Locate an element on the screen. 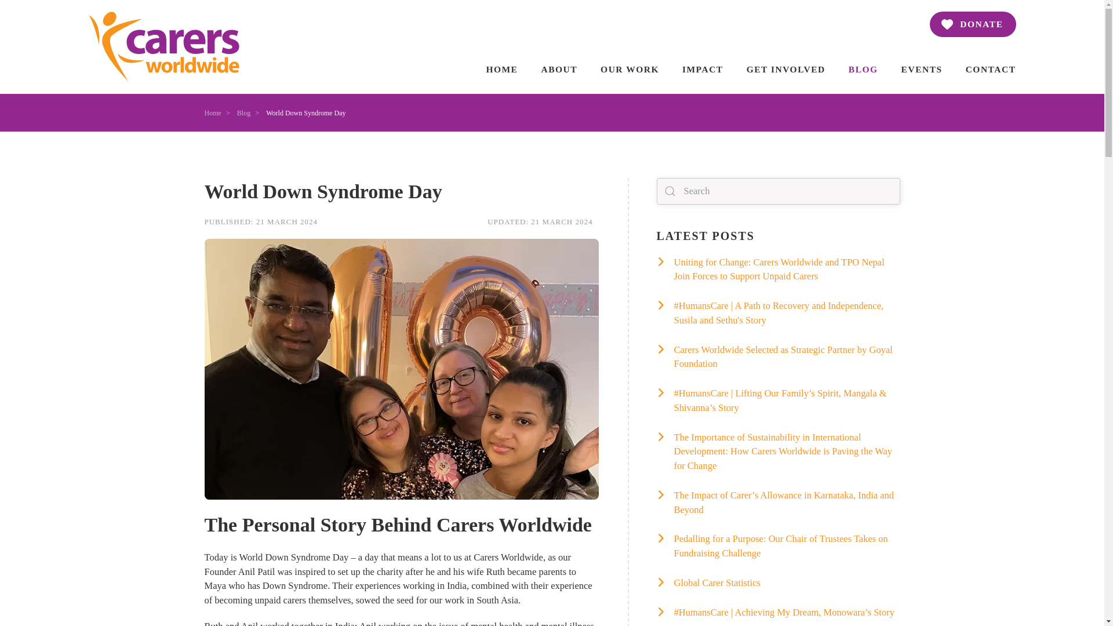  OUR WORK is located at coordinates (630, 69).